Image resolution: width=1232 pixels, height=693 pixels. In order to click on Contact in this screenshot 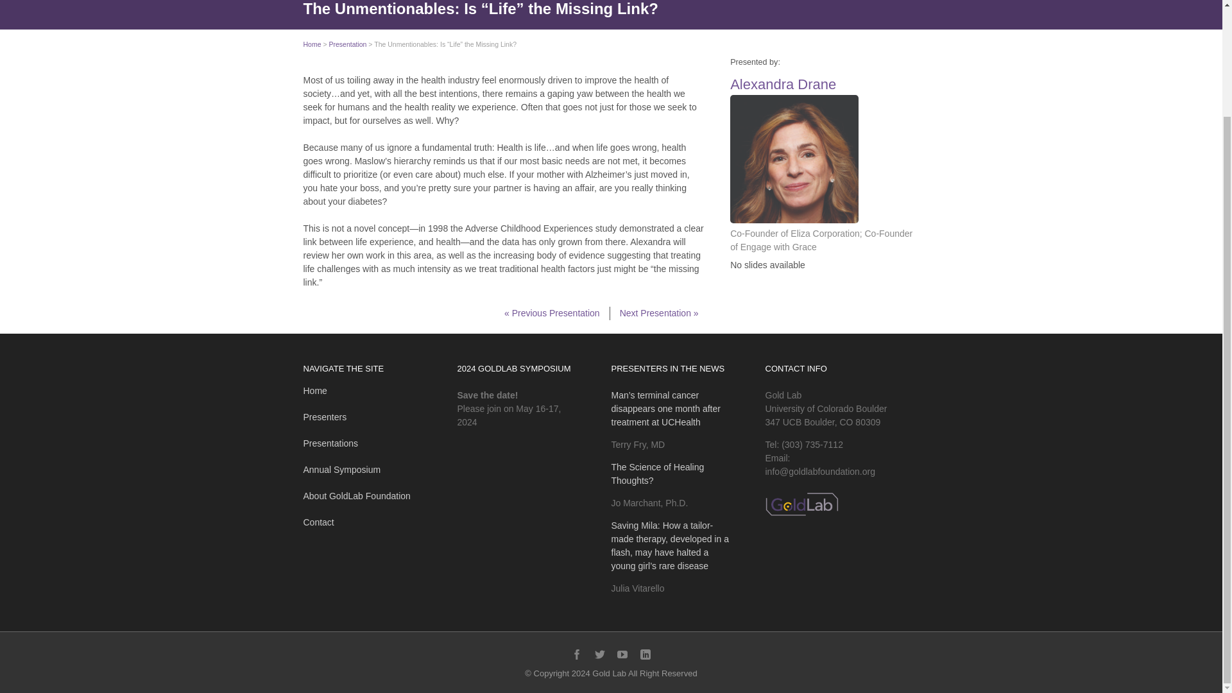, I will do `click(318, 522)`.